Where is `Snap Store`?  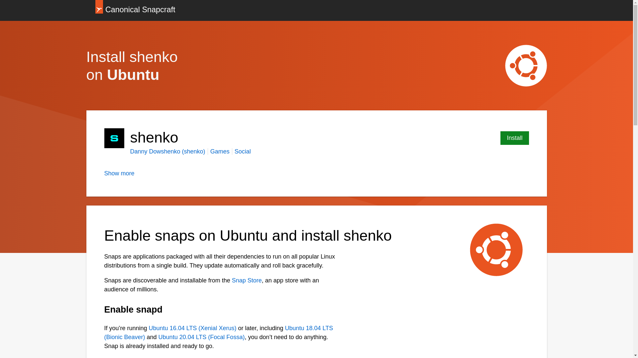 Snap Store is located at coordinates (247, 280).